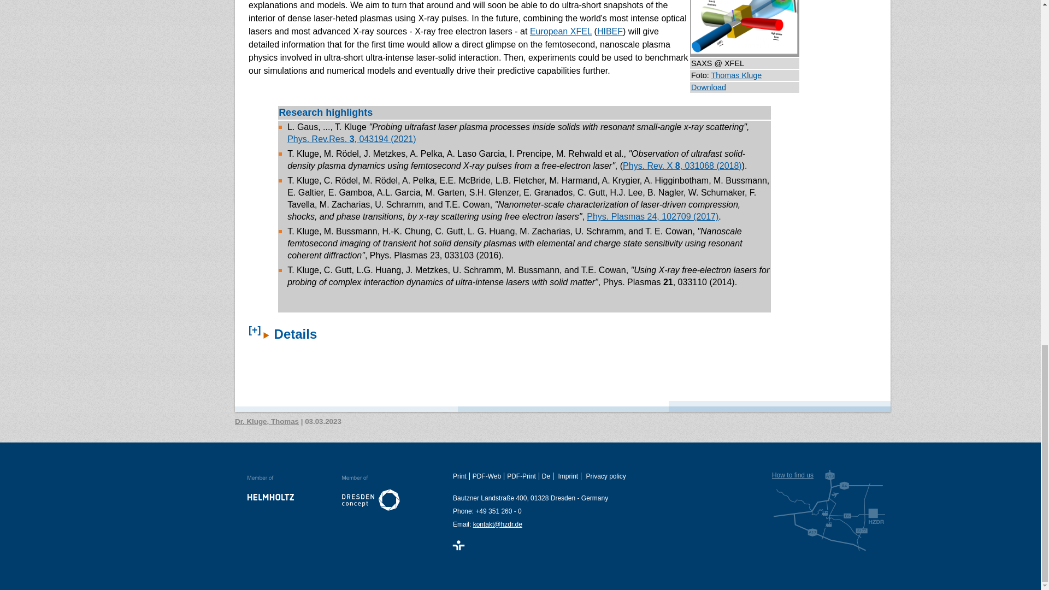 The height and width of the screenshot is (590, 1049). Describe the element at coordinates (829, 510) in the screenshot. I see `How to find us` at that location.